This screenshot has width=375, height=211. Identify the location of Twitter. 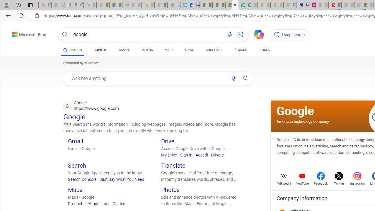
(339, 183).